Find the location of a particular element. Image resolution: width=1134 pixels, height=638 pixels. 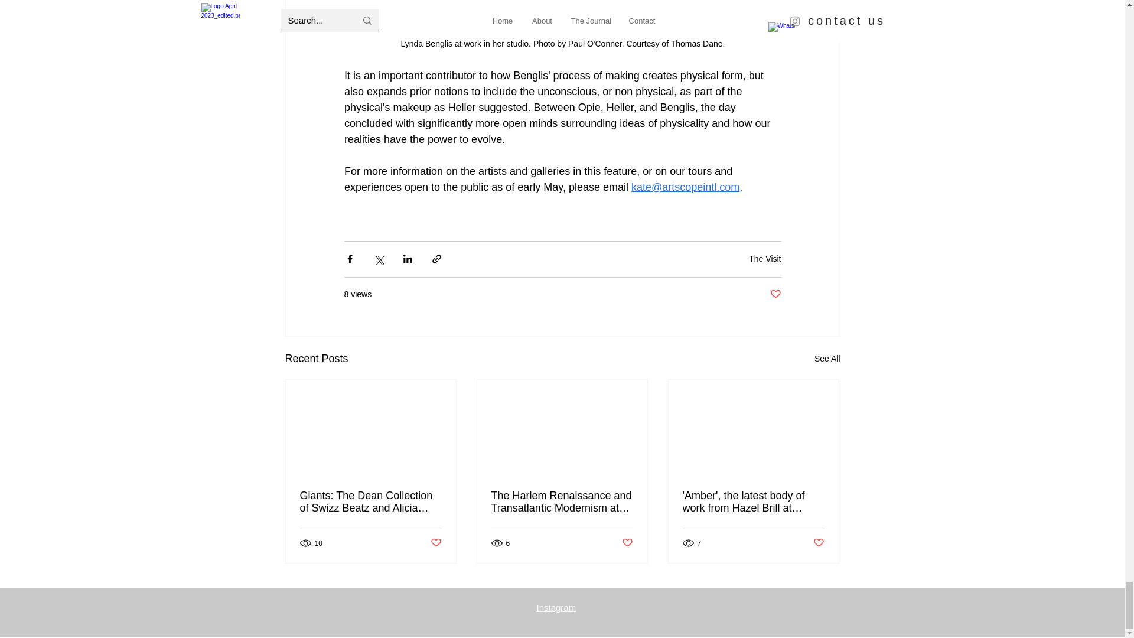

Post not marked as liked is located at coordinates (819, 543).